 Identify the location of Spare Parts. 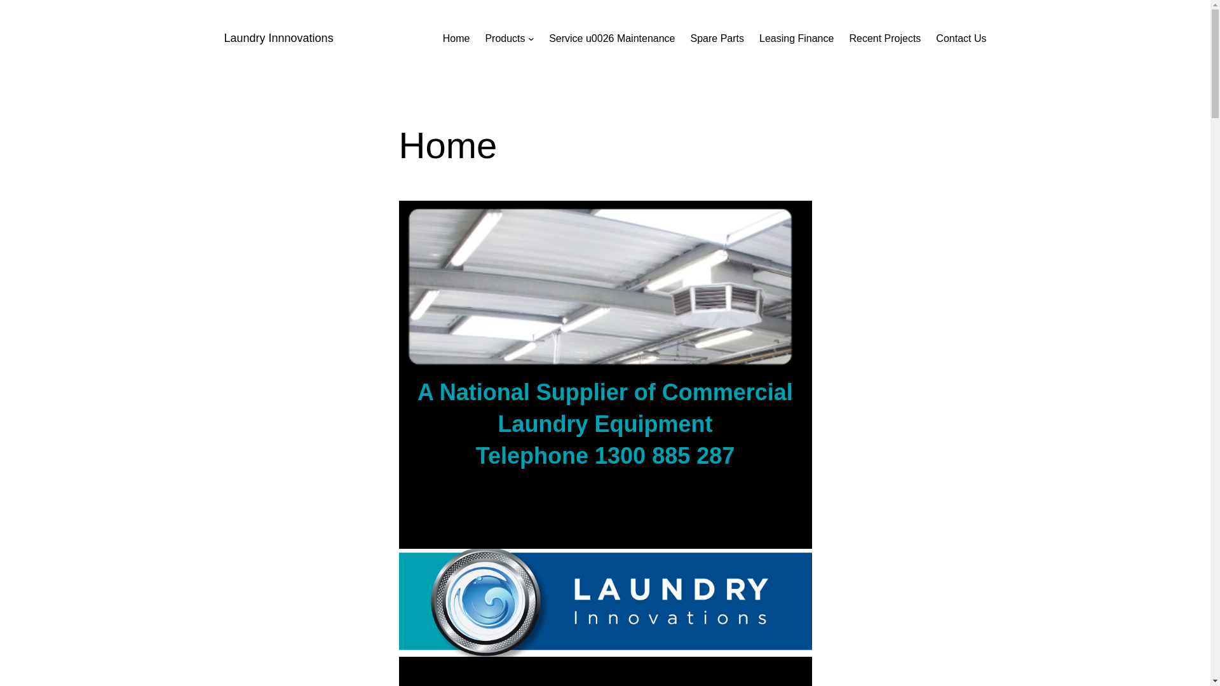
(717, 39).